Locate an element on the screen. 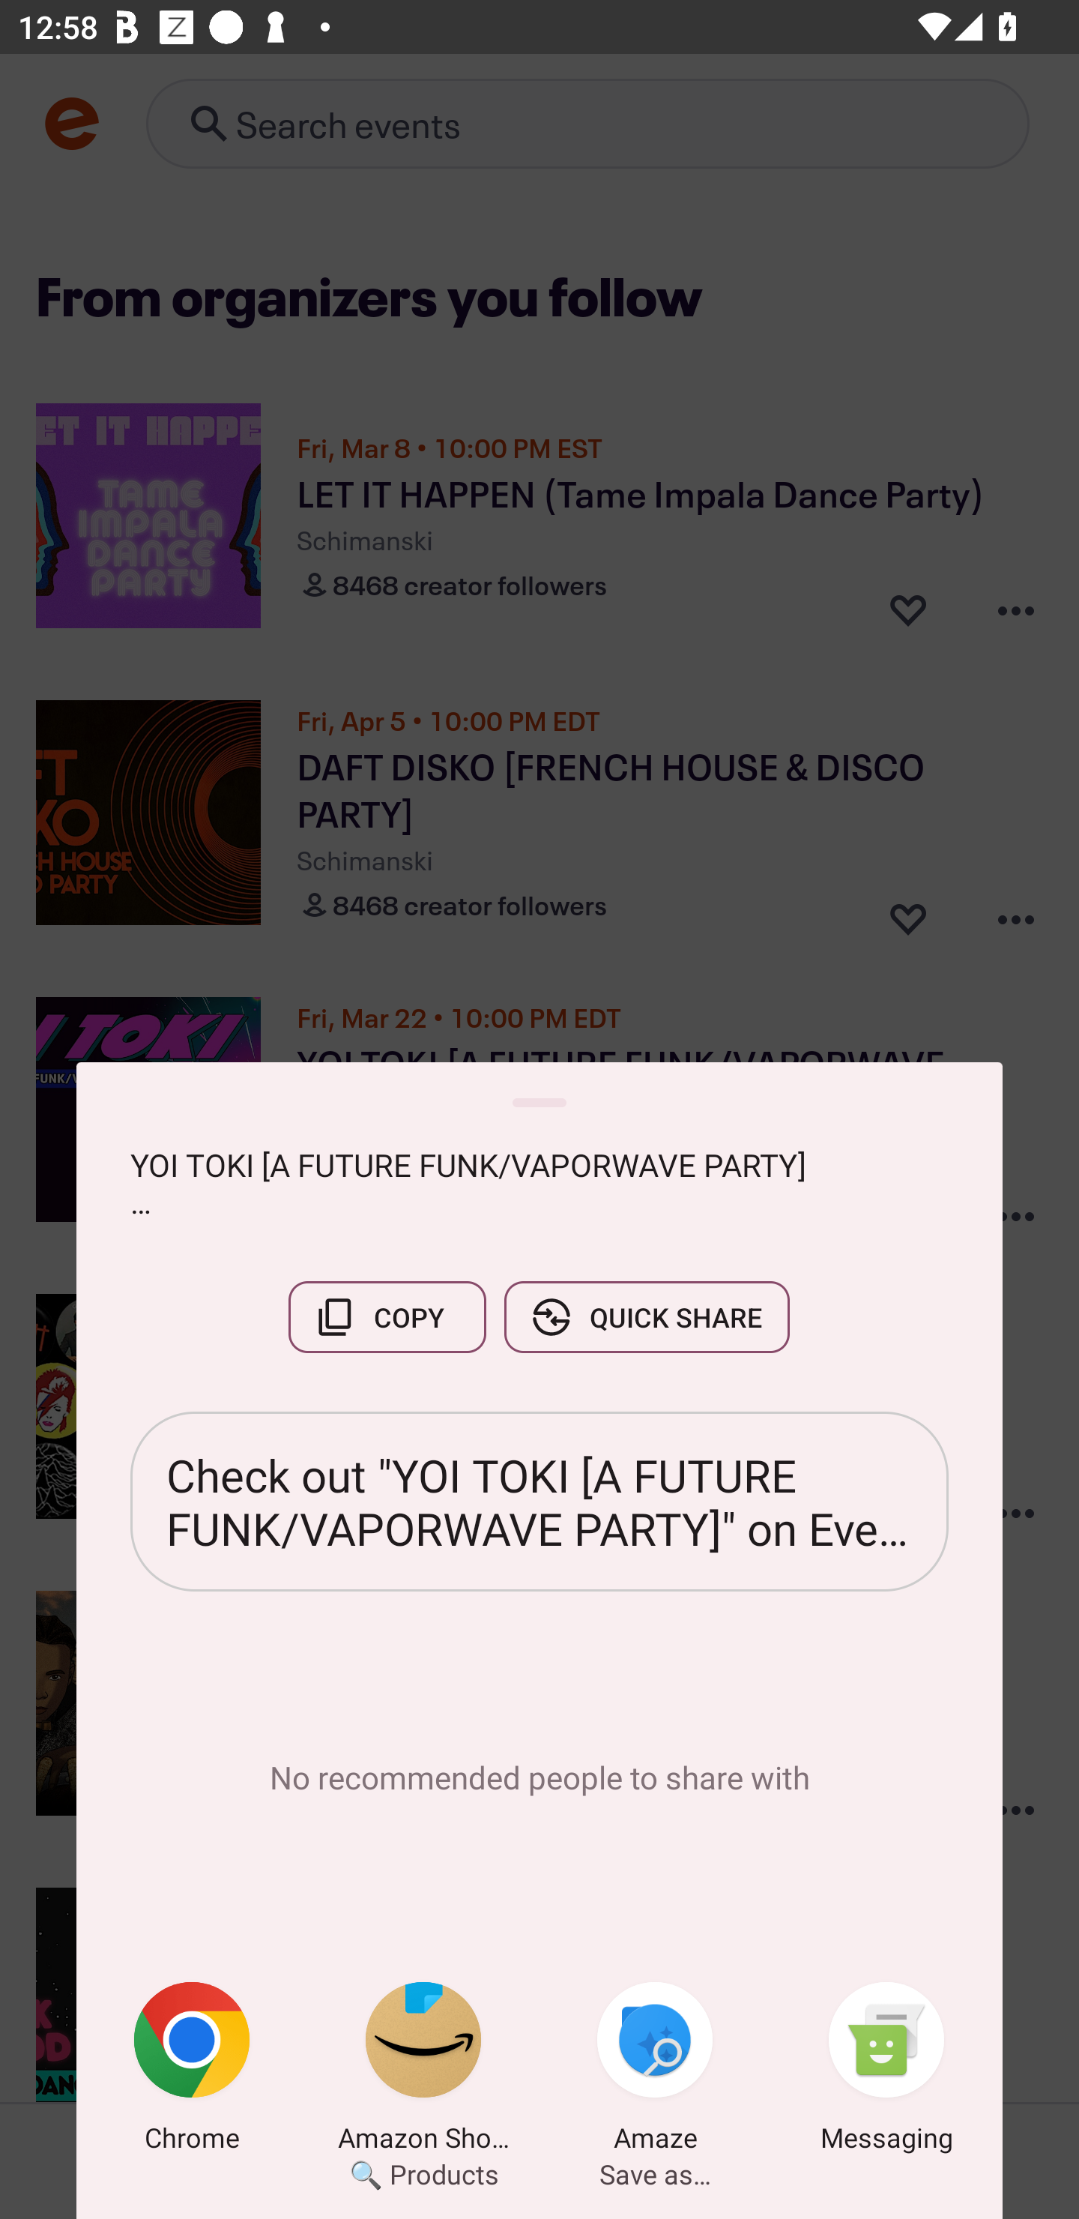 This screenshot has width=1079, height=2219. COPY is located at coordinates (387, 1316).